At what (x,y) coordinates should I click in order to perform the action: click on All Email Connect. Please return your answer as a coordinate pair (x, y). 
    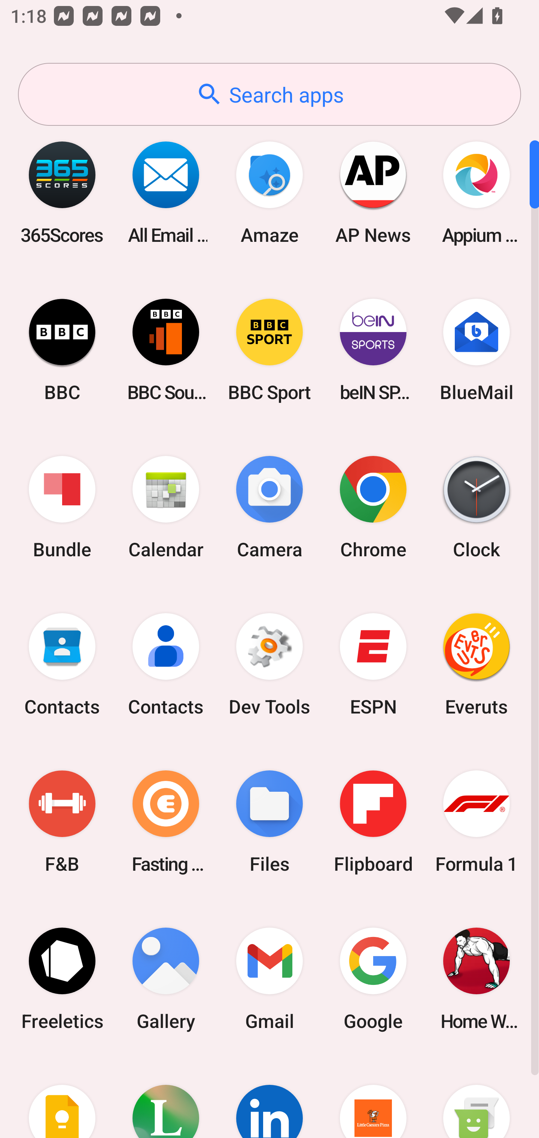
    Looking at the image, I should click on (166, 192).